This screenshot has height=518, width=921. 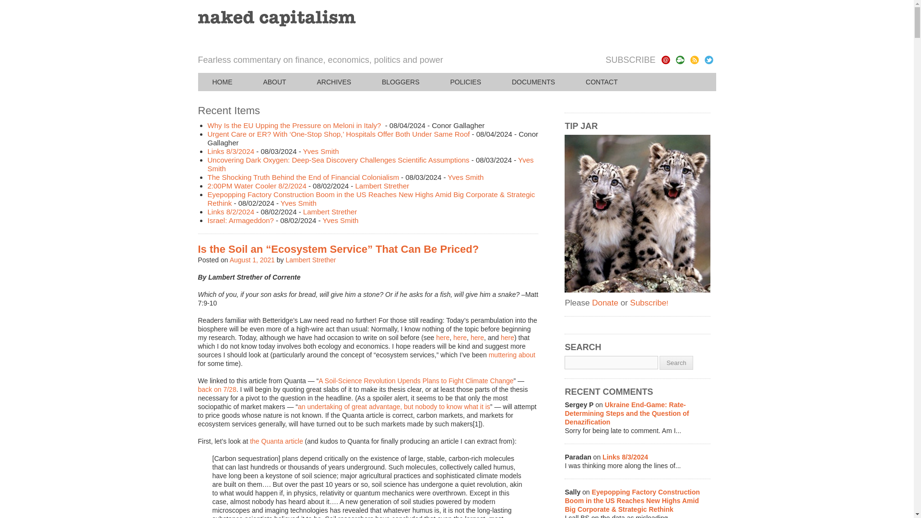 I want to click on Follow yvessmith on Twitter, so click(x=708, y=59).